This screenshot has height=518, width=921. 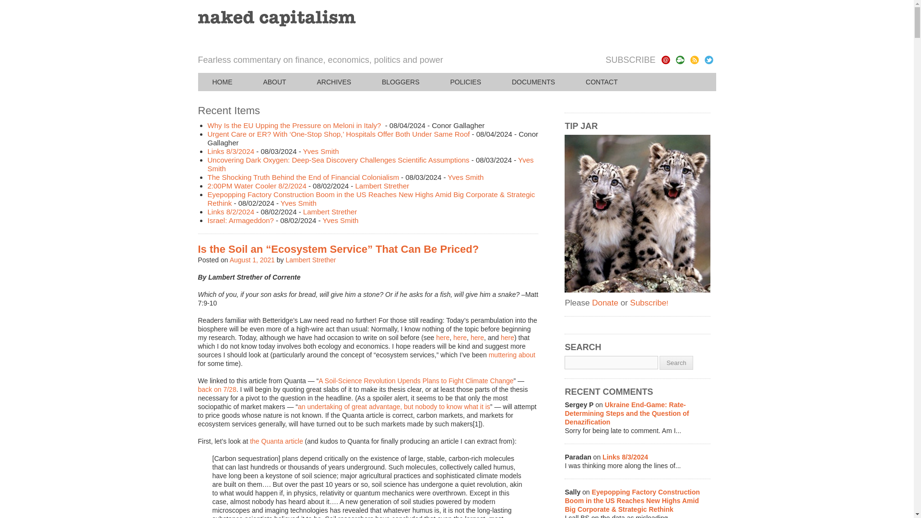 I want to click on Follow yvessmith on Twitter, so click(x=708, y=59).